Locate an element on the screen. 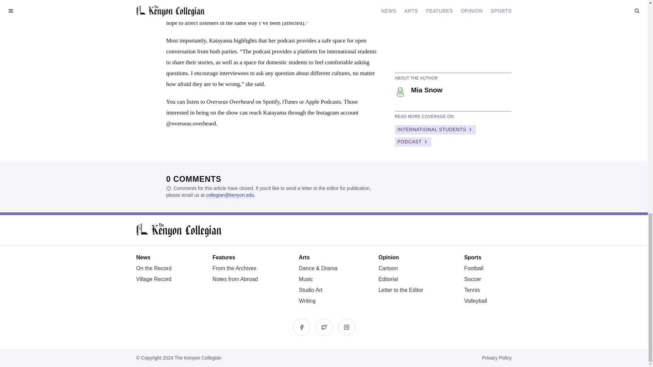 Image resolution: width=653 pixels, height=367 pixels. INTERNATIONAL STUDENTS is located at coordinates (435, 130).